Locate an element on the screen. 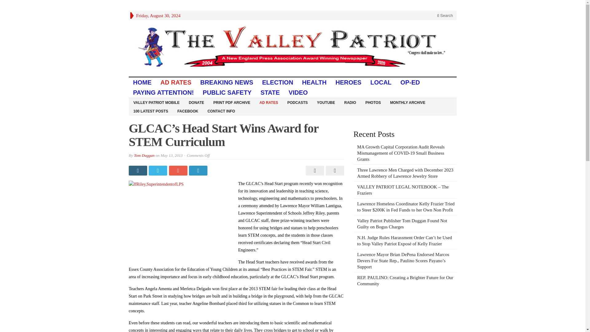 The width and height of the screenshot is (590, 332). HEALTH is located at coordinates (314, 82).